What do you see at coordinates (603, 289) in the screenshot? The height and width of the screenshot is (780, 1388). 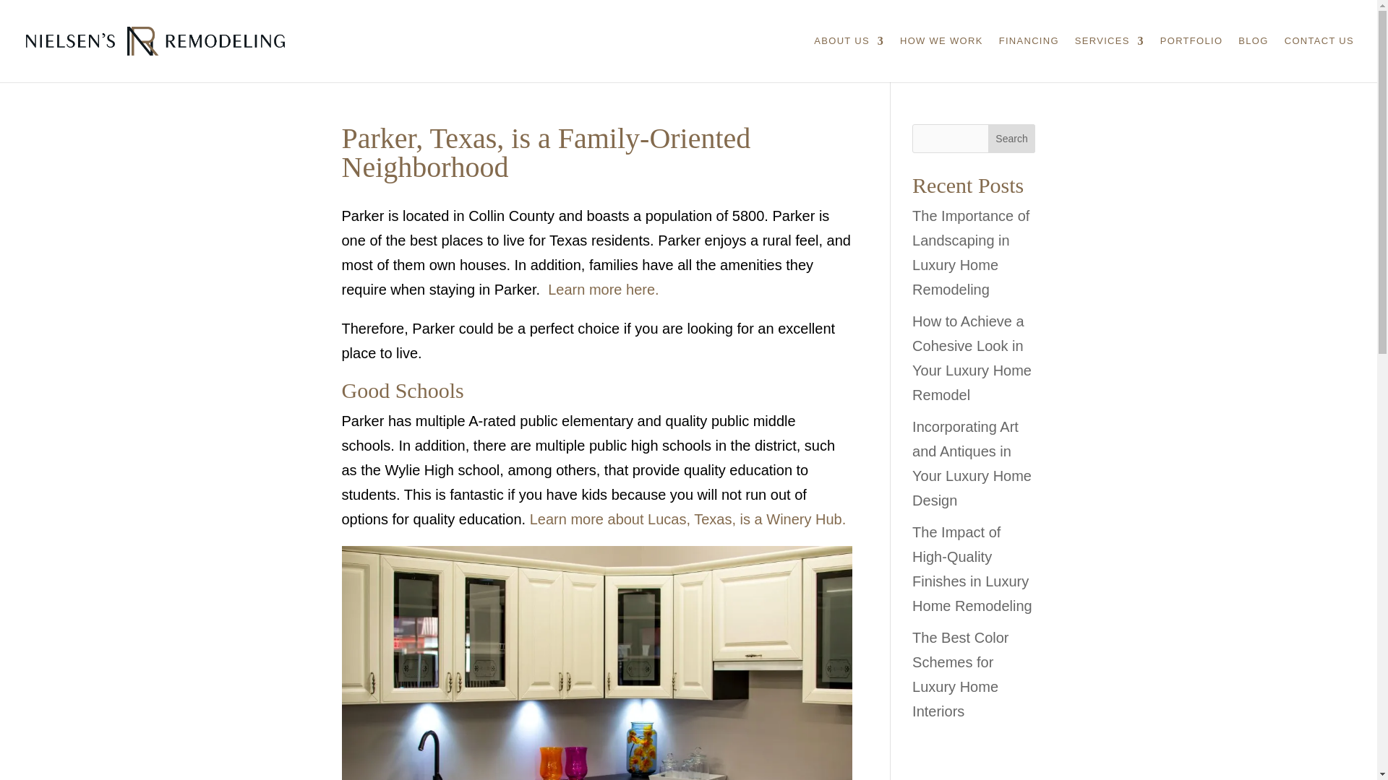 I see `Learn more here.` at bounding box center [603, 289].